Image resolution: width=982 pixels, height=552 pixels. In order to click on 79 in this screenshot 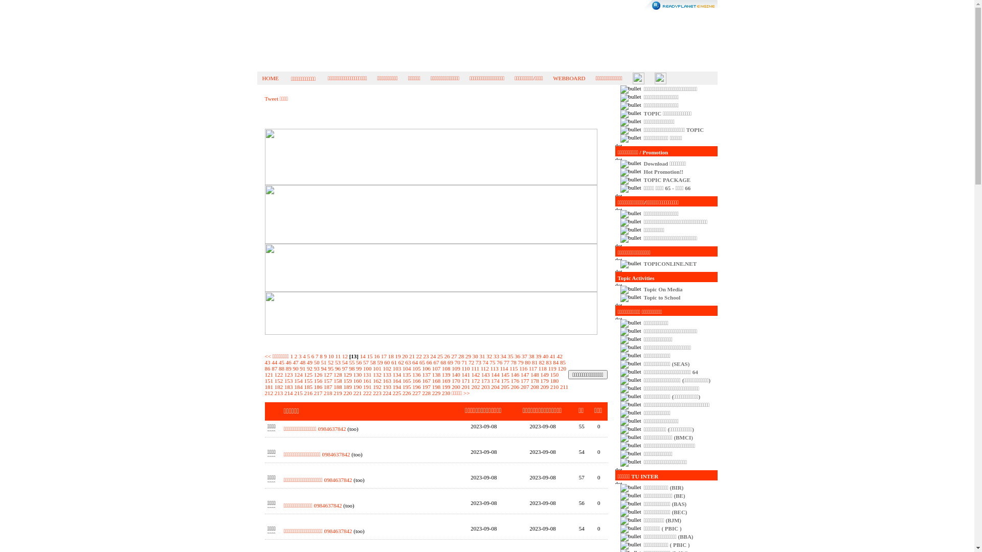, I will do `click(521, 362)`.